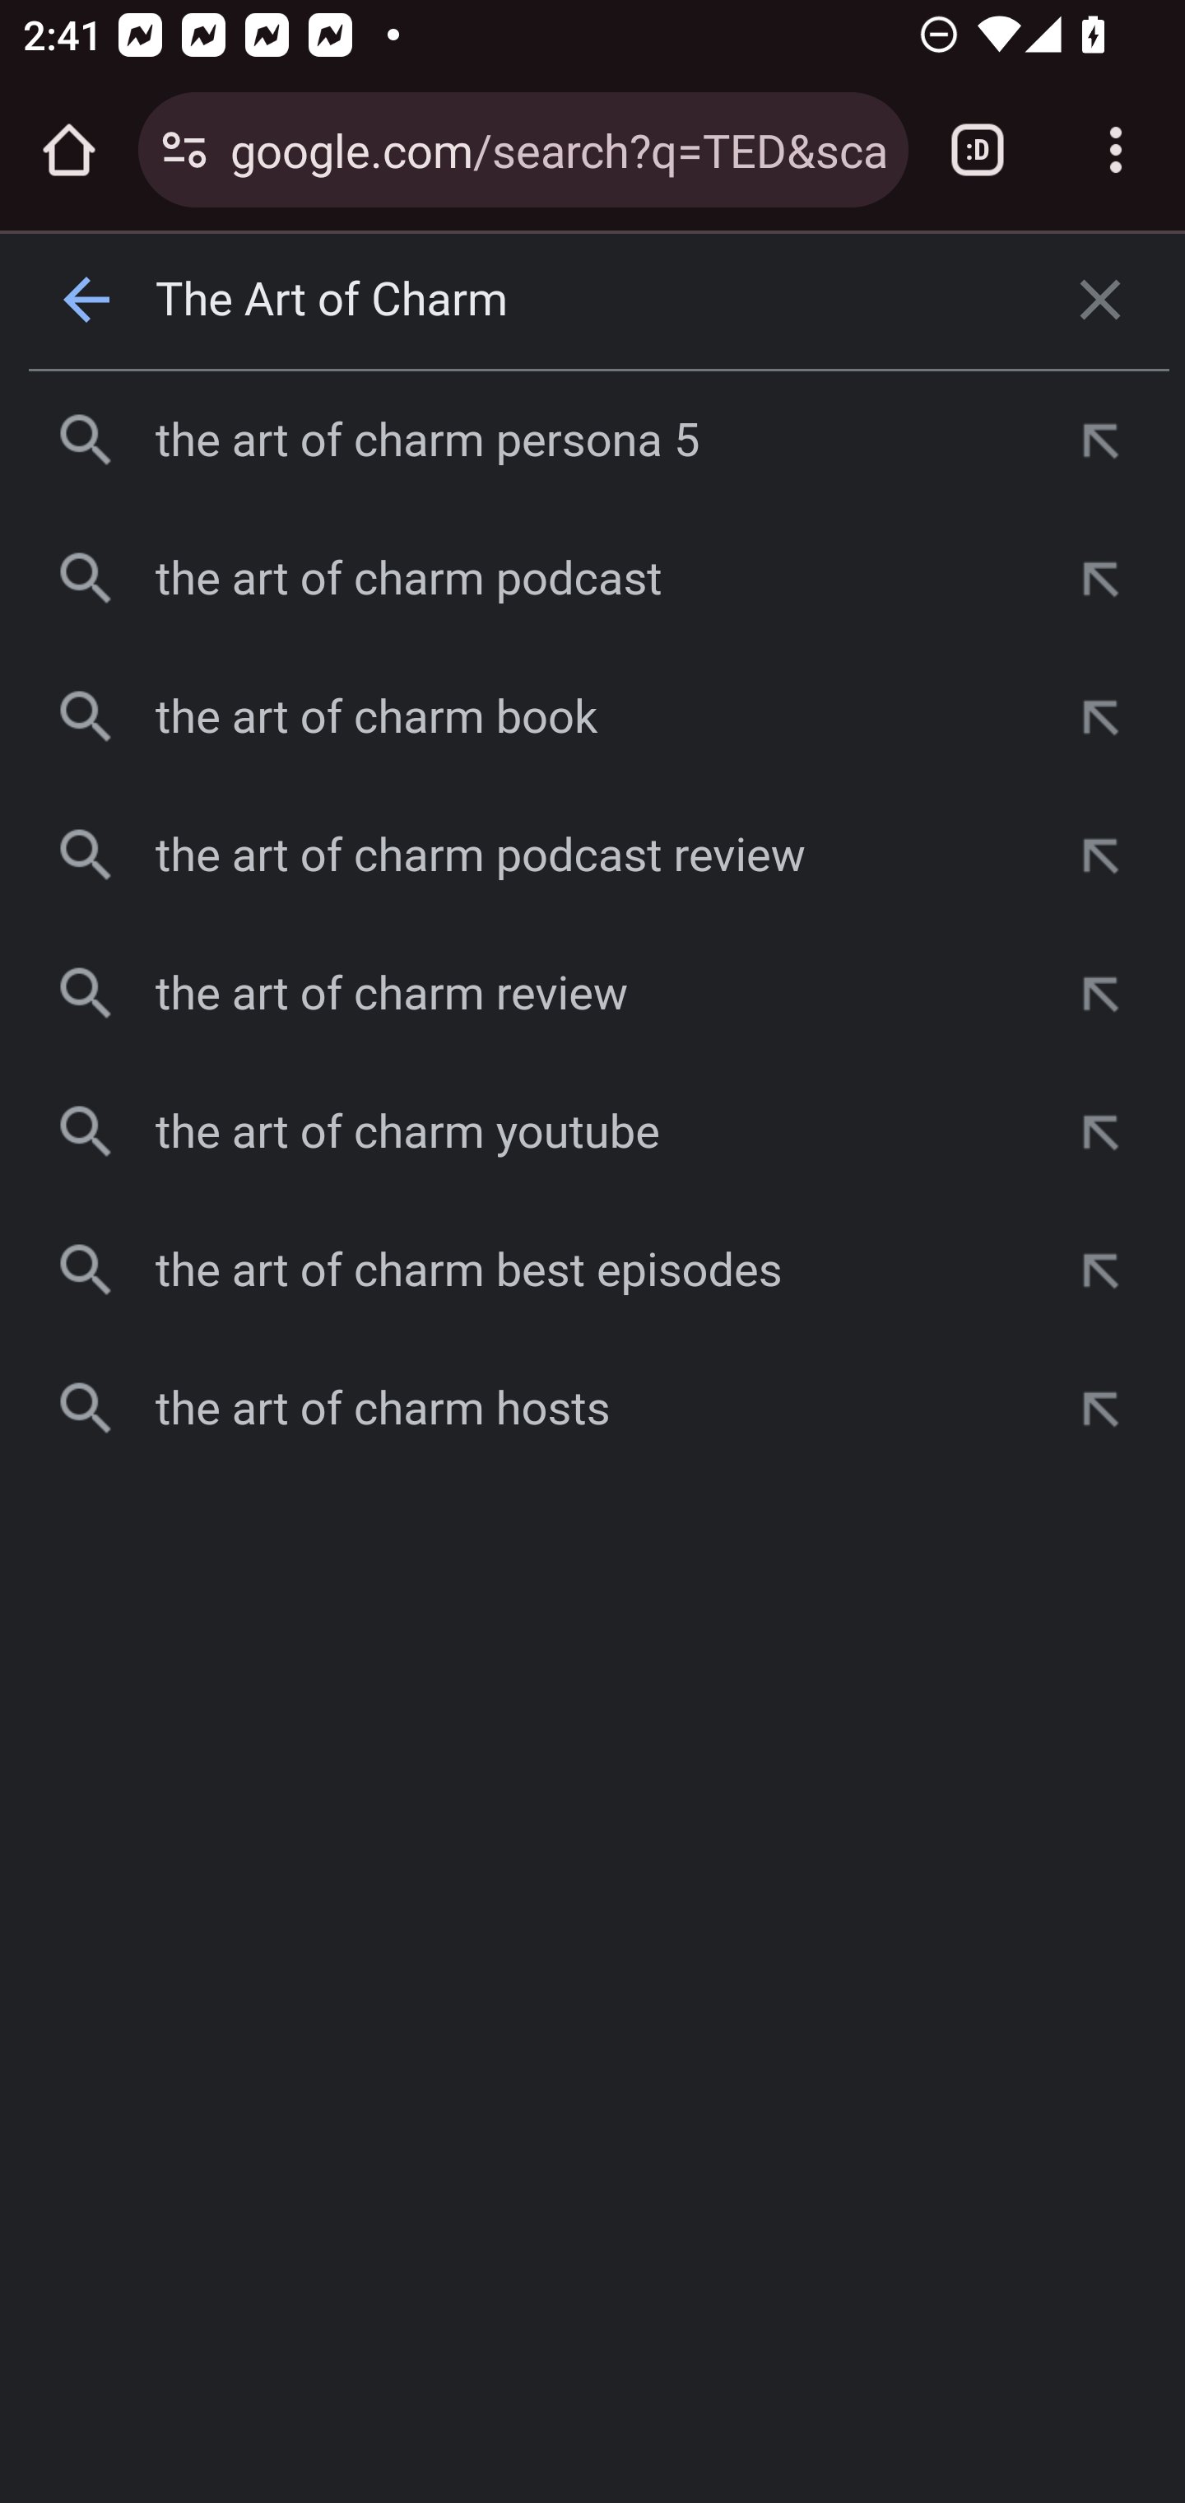 The height and width of the screenshot is (2503, 1185). I want to click on 清除搜尋內容, so click(1101, 300).